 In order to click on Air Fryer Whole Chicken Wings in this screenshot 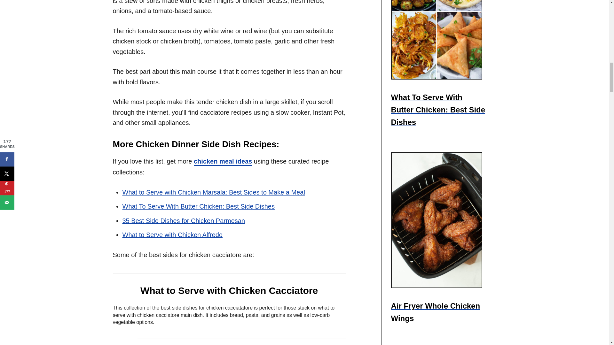, I will do `click(439, 312)`.